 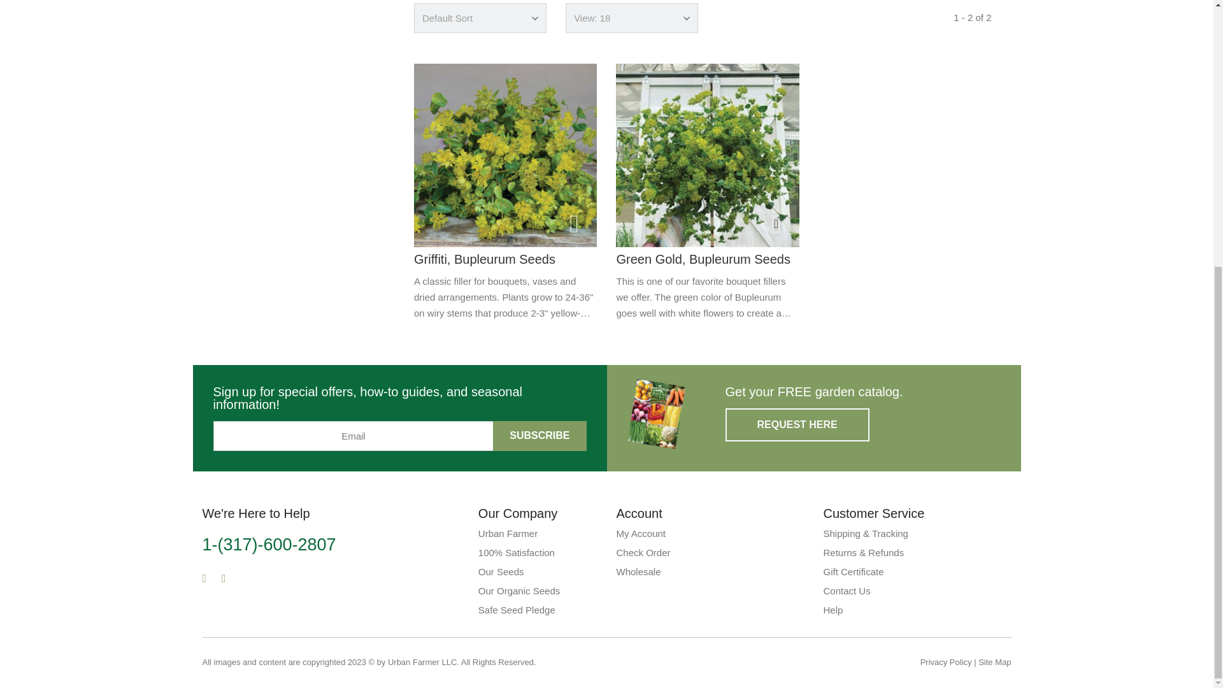 I want to click on Our Seeds, so click(x=501, y=571).